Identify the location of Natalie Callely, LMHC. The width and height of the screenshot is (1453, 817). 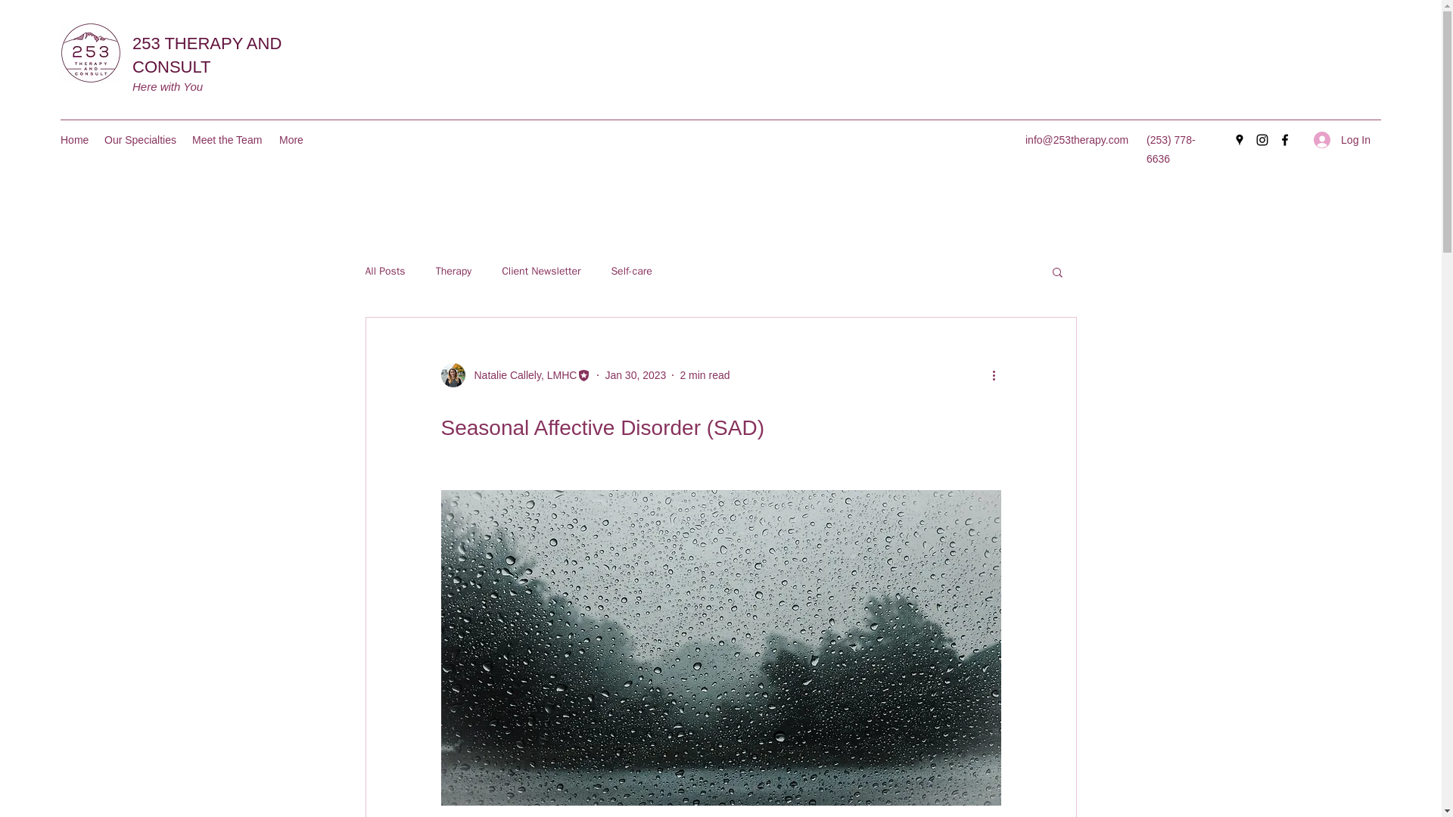
(521, 375).